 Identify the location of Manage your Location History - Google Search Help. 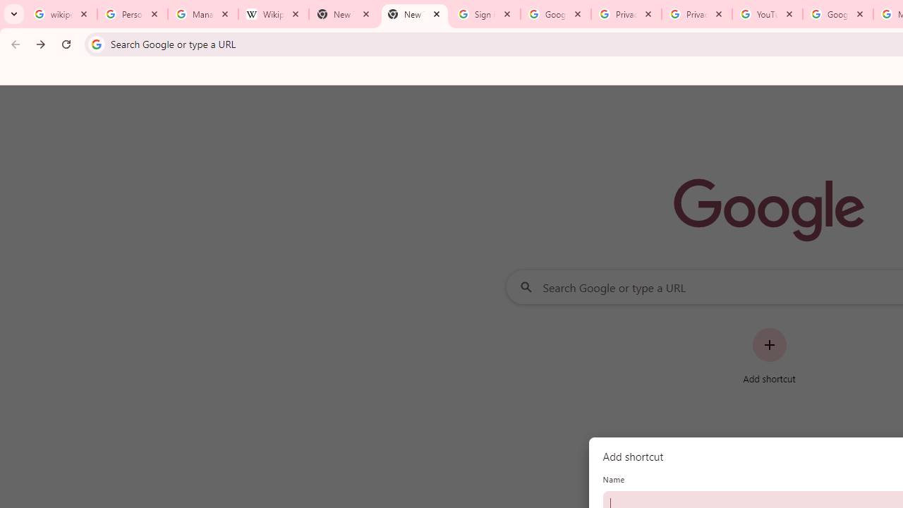
(203, 14).